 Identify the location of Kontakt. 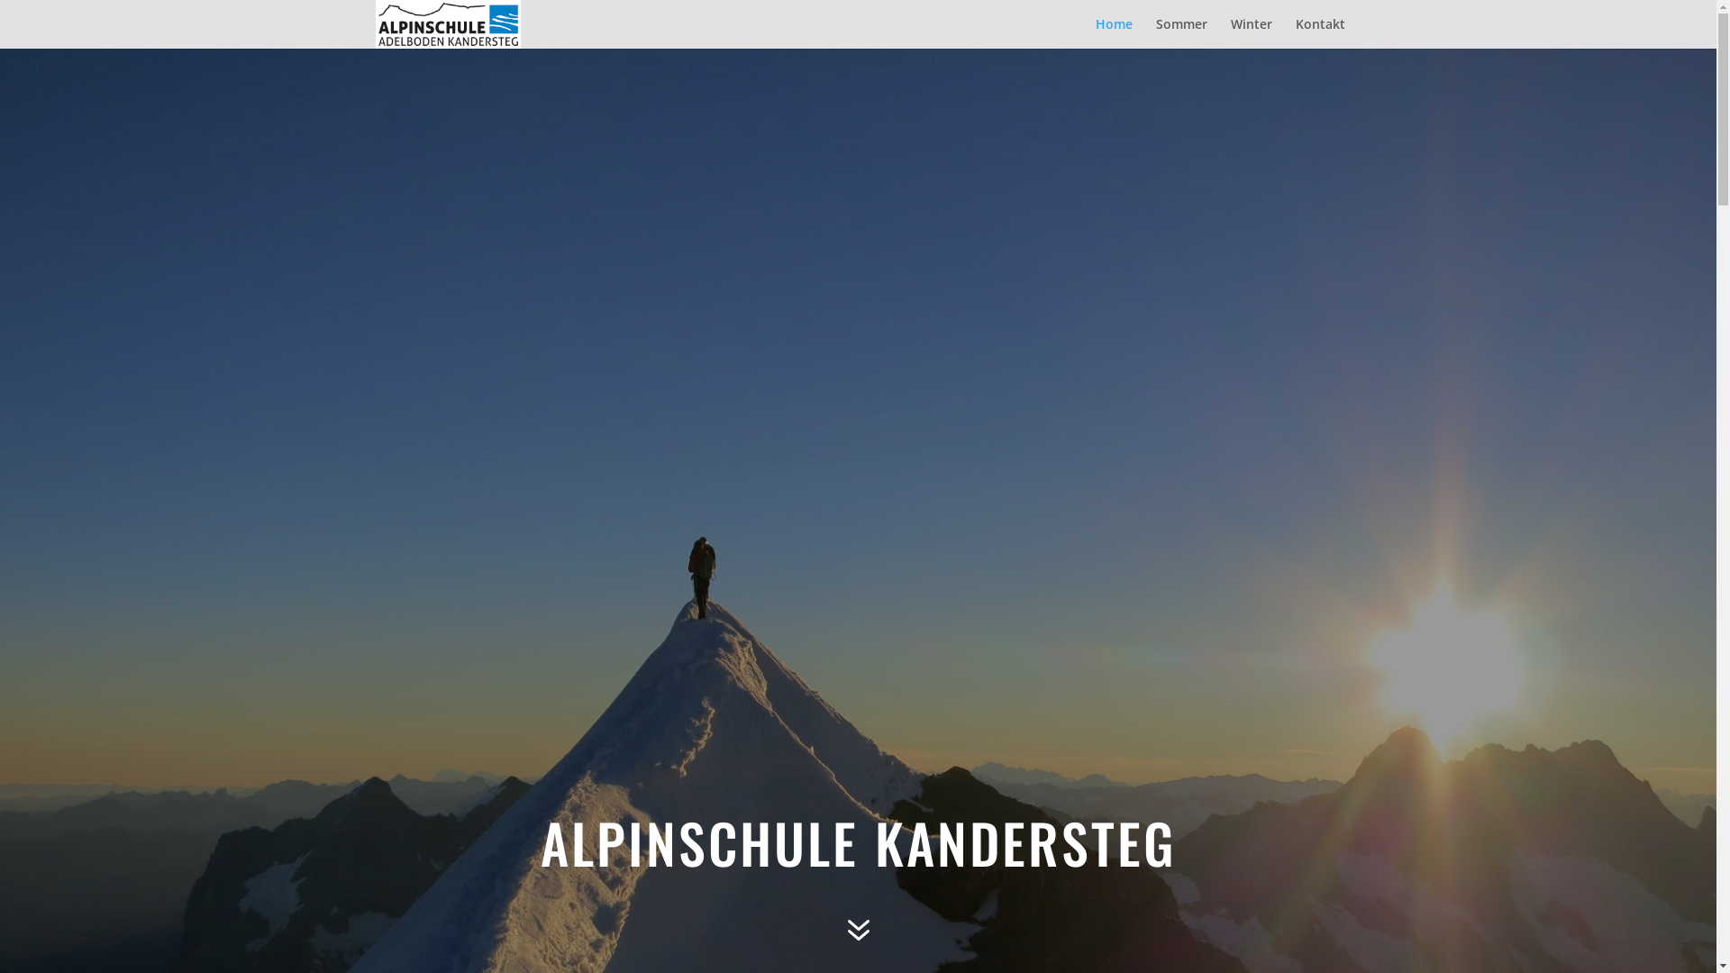
(1321, 33).